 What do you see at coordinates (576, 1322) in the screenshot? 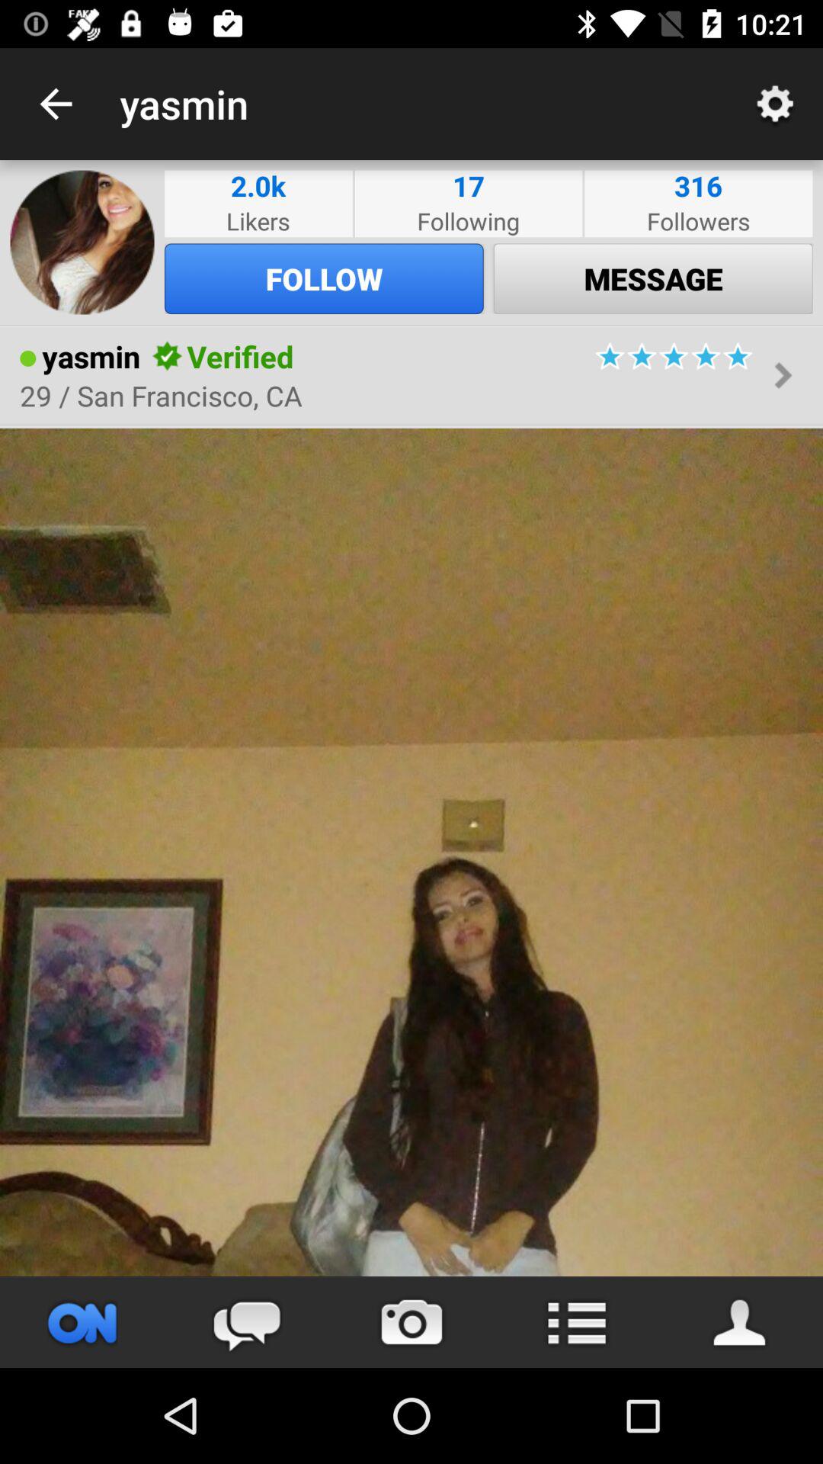
I see `toggle to options` at bounding box center [576, 1322].